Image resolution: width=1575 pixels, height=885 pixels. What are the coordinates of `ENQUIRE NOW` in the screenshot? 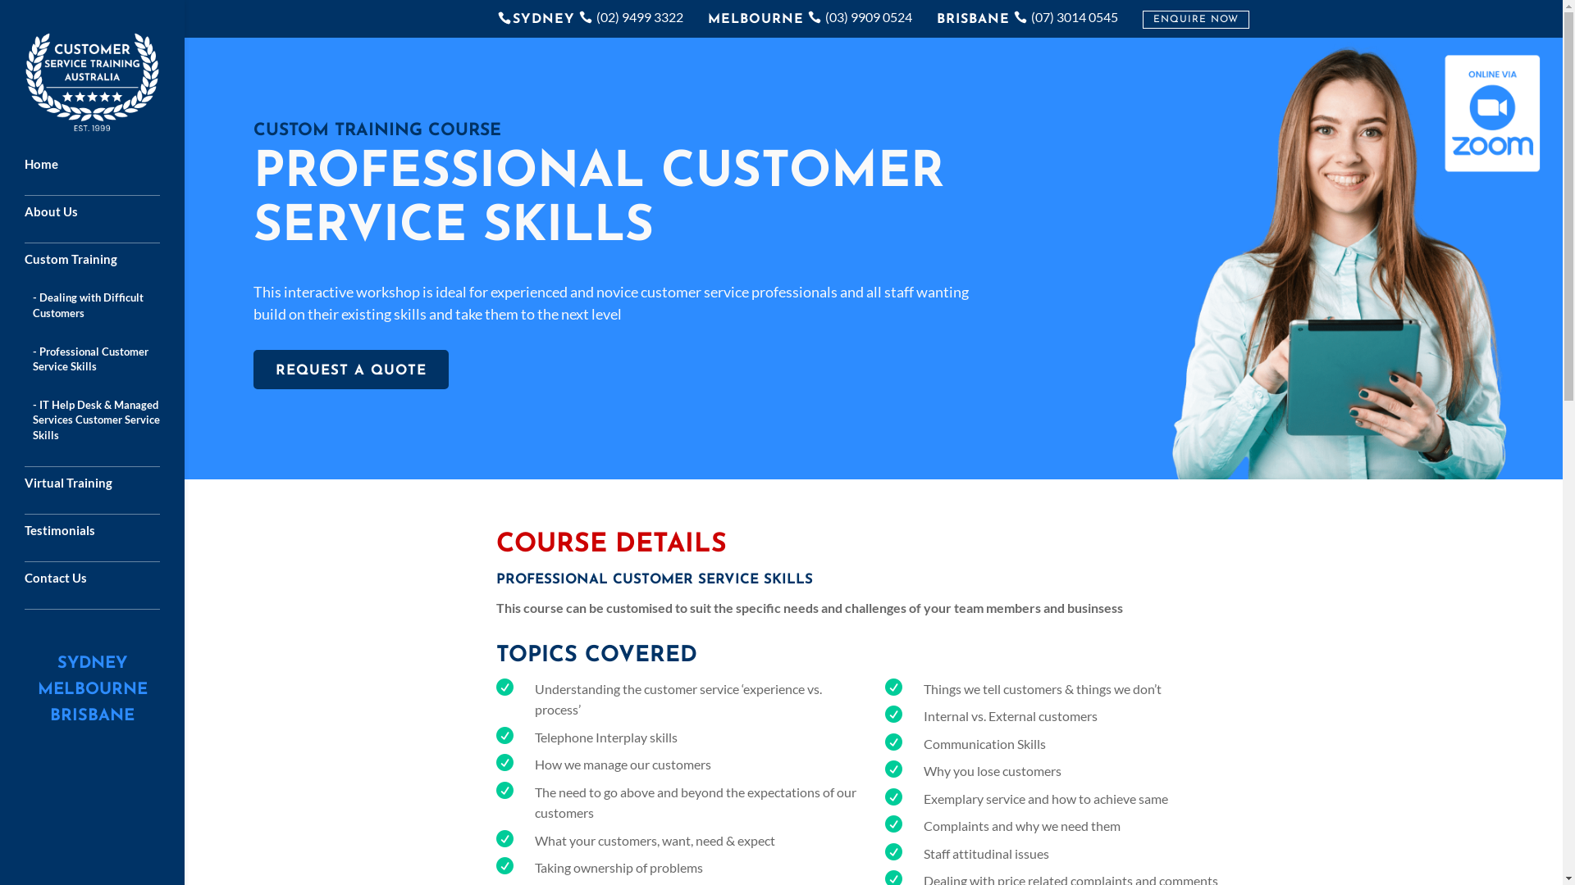 It's located at (1196, 20).